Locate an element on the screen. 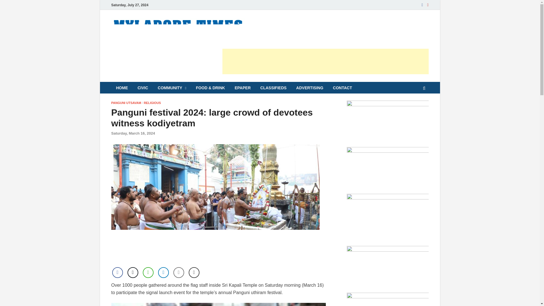 The height and width of the screenshot is (306, 544). MYLAPORE TIMES is located at coordinates (294, 29).